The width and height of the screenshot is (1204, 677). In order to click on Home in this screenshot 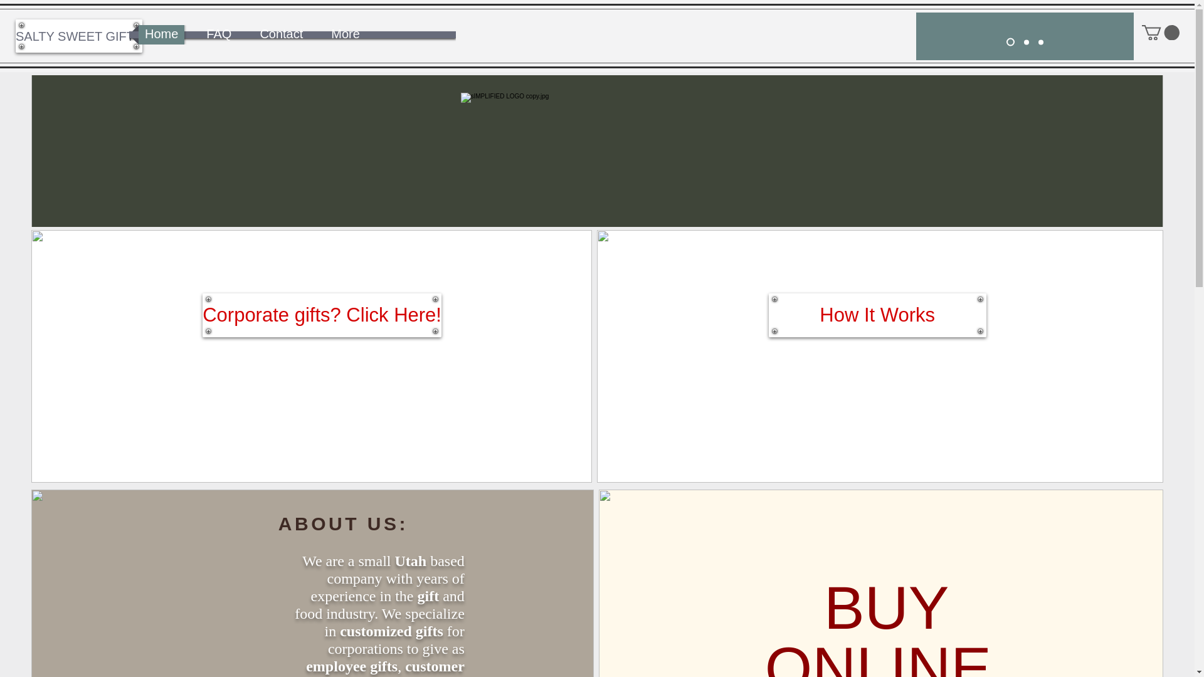, I will do `click(161, 34)`.